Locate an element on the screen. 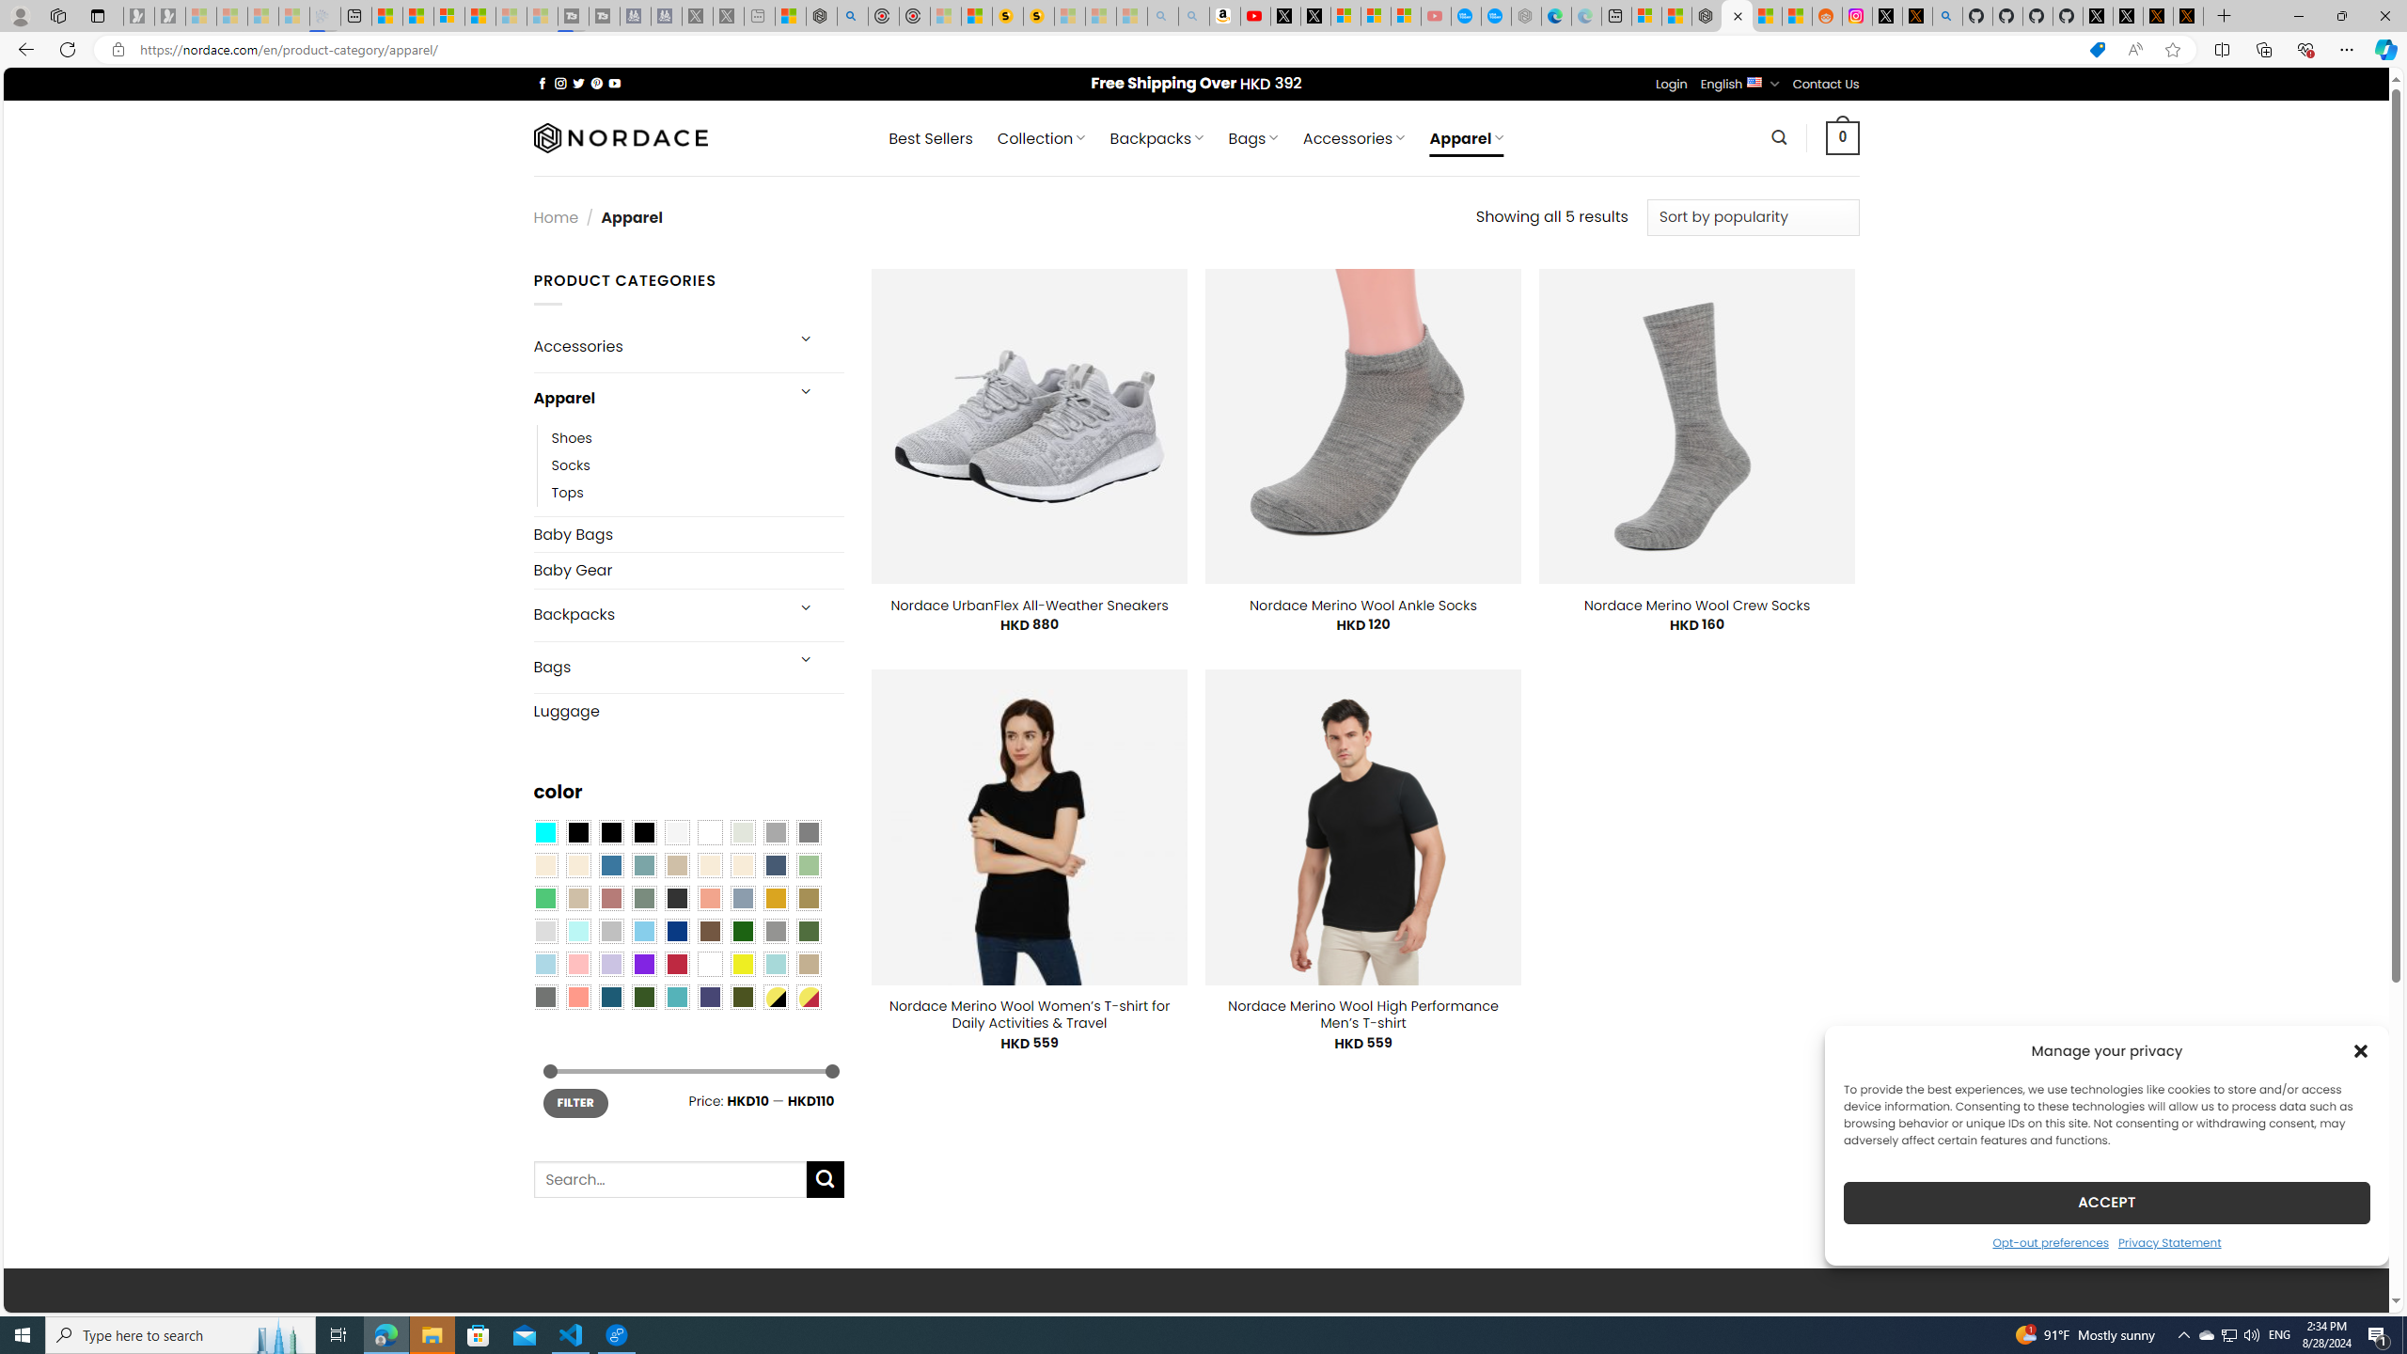 This screenshot has height=1354, width=2407. Shoes is located at coordinates (698, 437).